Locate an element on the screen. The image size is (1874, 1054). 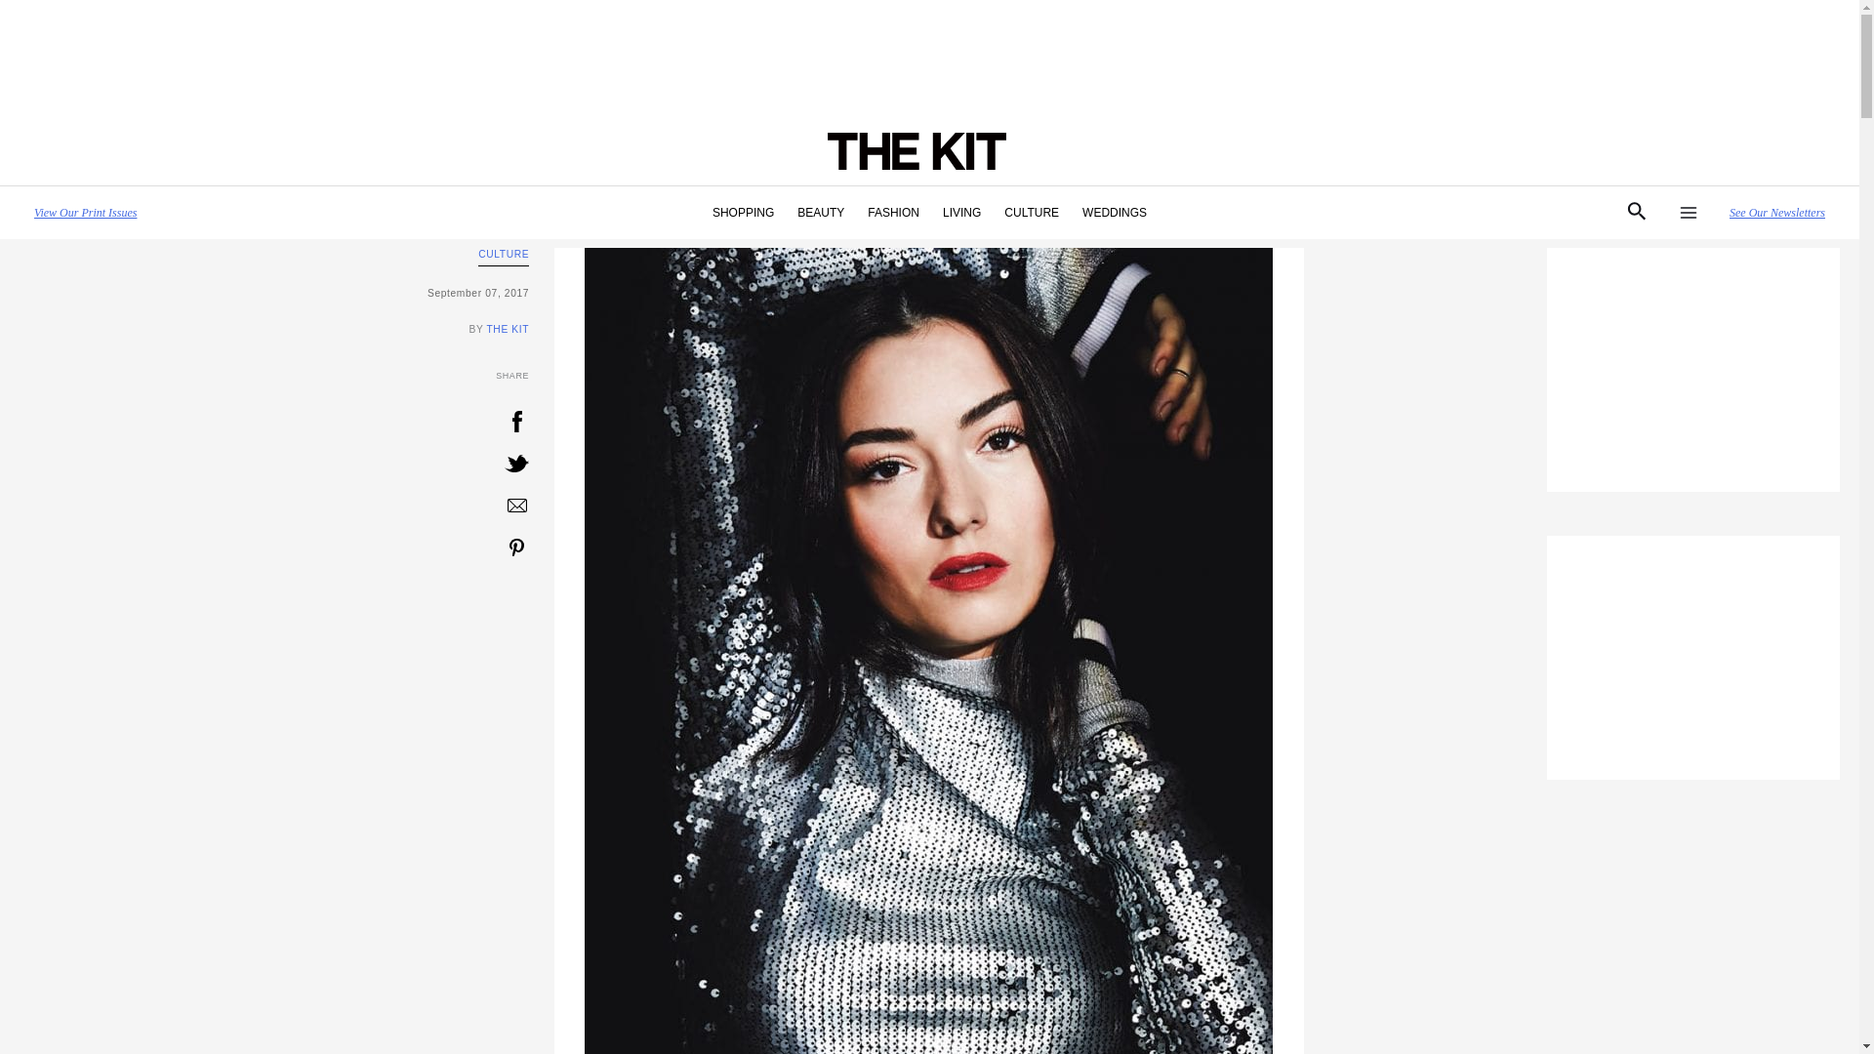
FASHION is located at coordinates (894, 213).